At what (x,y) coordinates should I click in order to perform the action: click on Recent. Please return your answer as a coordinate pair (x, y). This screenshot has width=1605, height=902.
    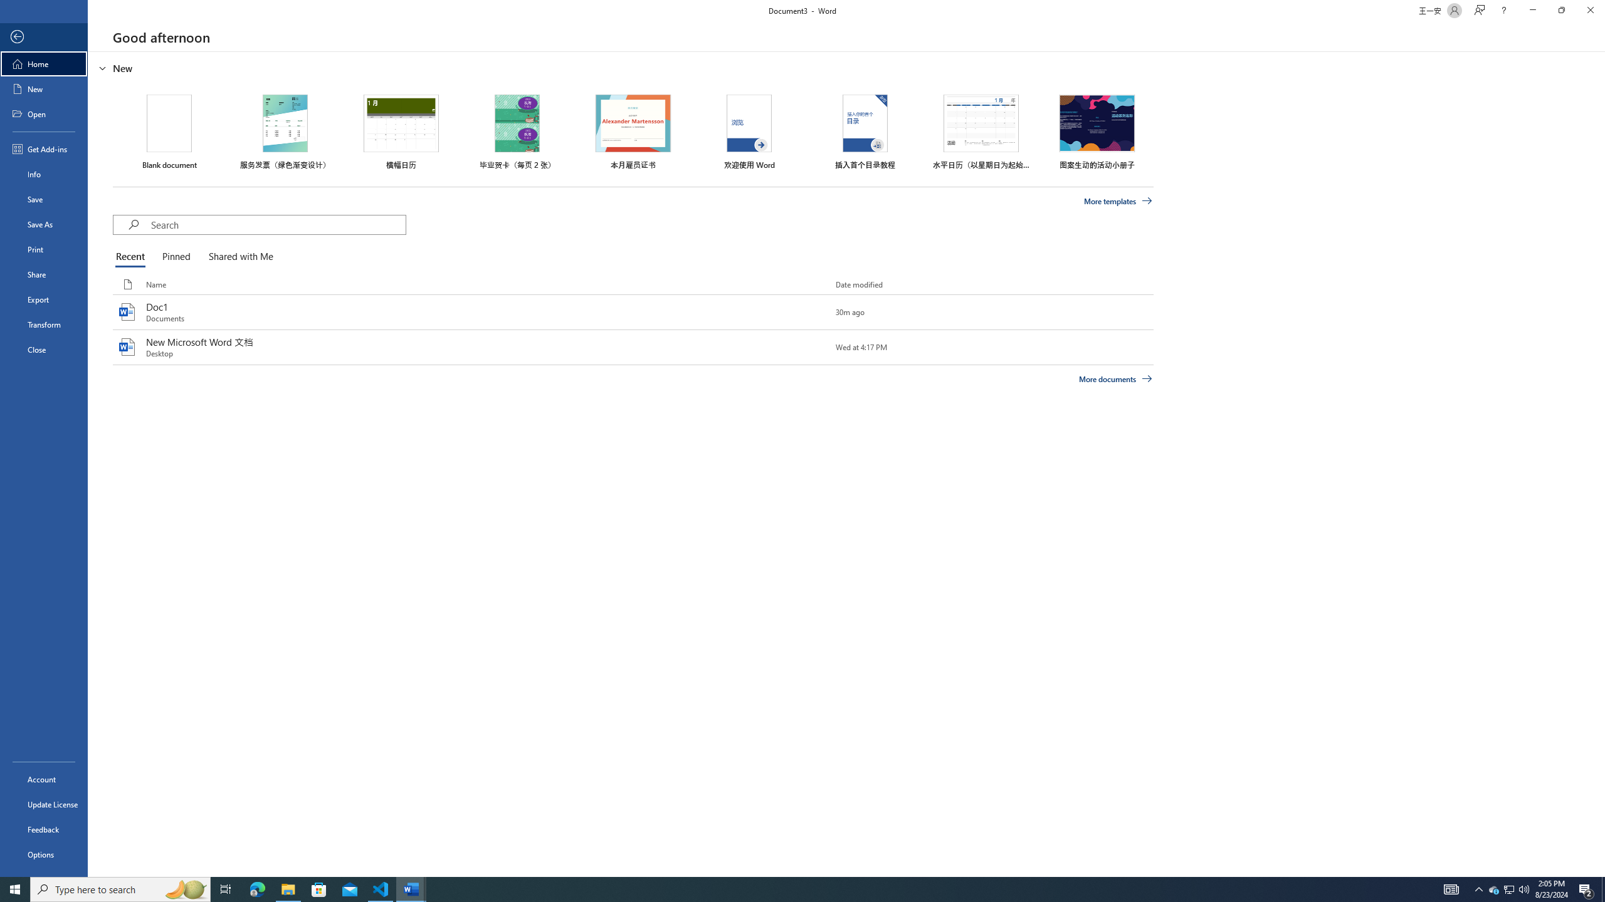
    Looking at the image, I should click on (132, 257).